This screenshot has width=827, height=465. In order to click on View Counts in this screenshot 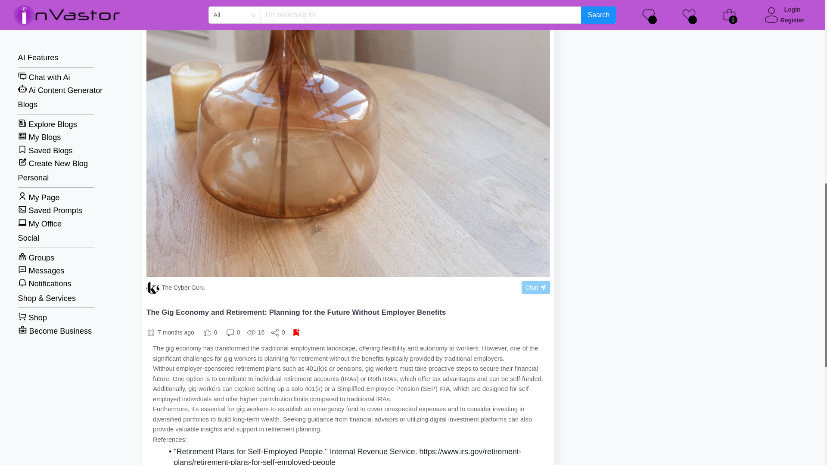, I will do `click(255, 332)`.